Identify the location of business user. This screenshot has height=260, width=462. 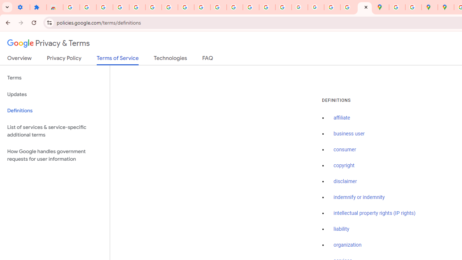
(349, 134).